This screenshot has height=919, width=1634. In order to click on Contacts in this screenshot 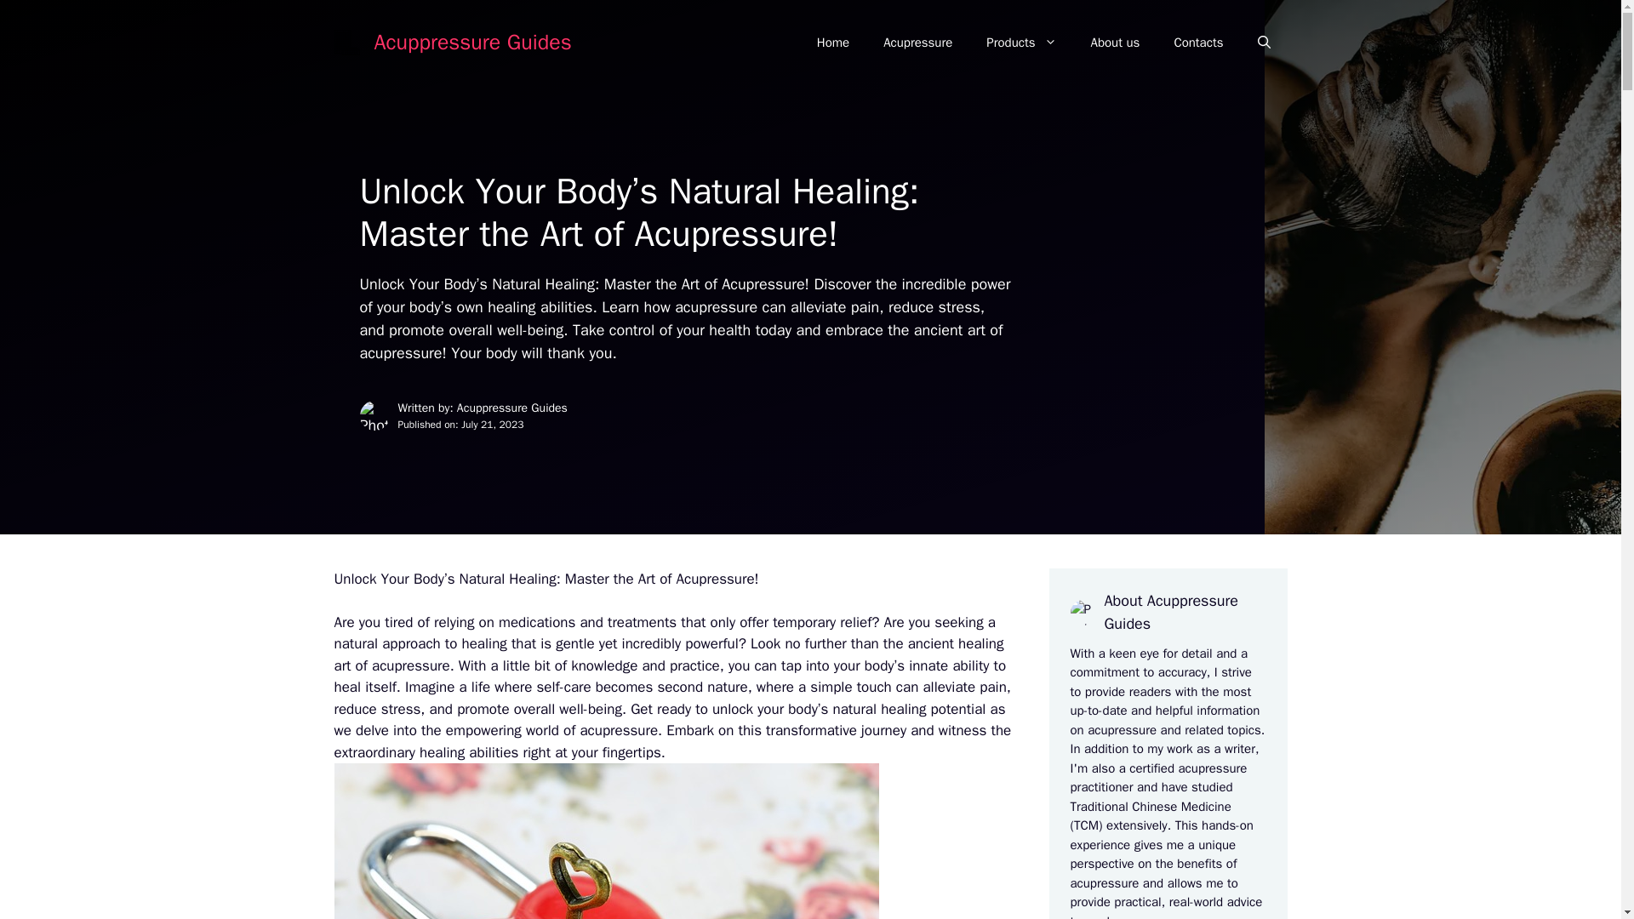, I will do `click(1198, 43)`.